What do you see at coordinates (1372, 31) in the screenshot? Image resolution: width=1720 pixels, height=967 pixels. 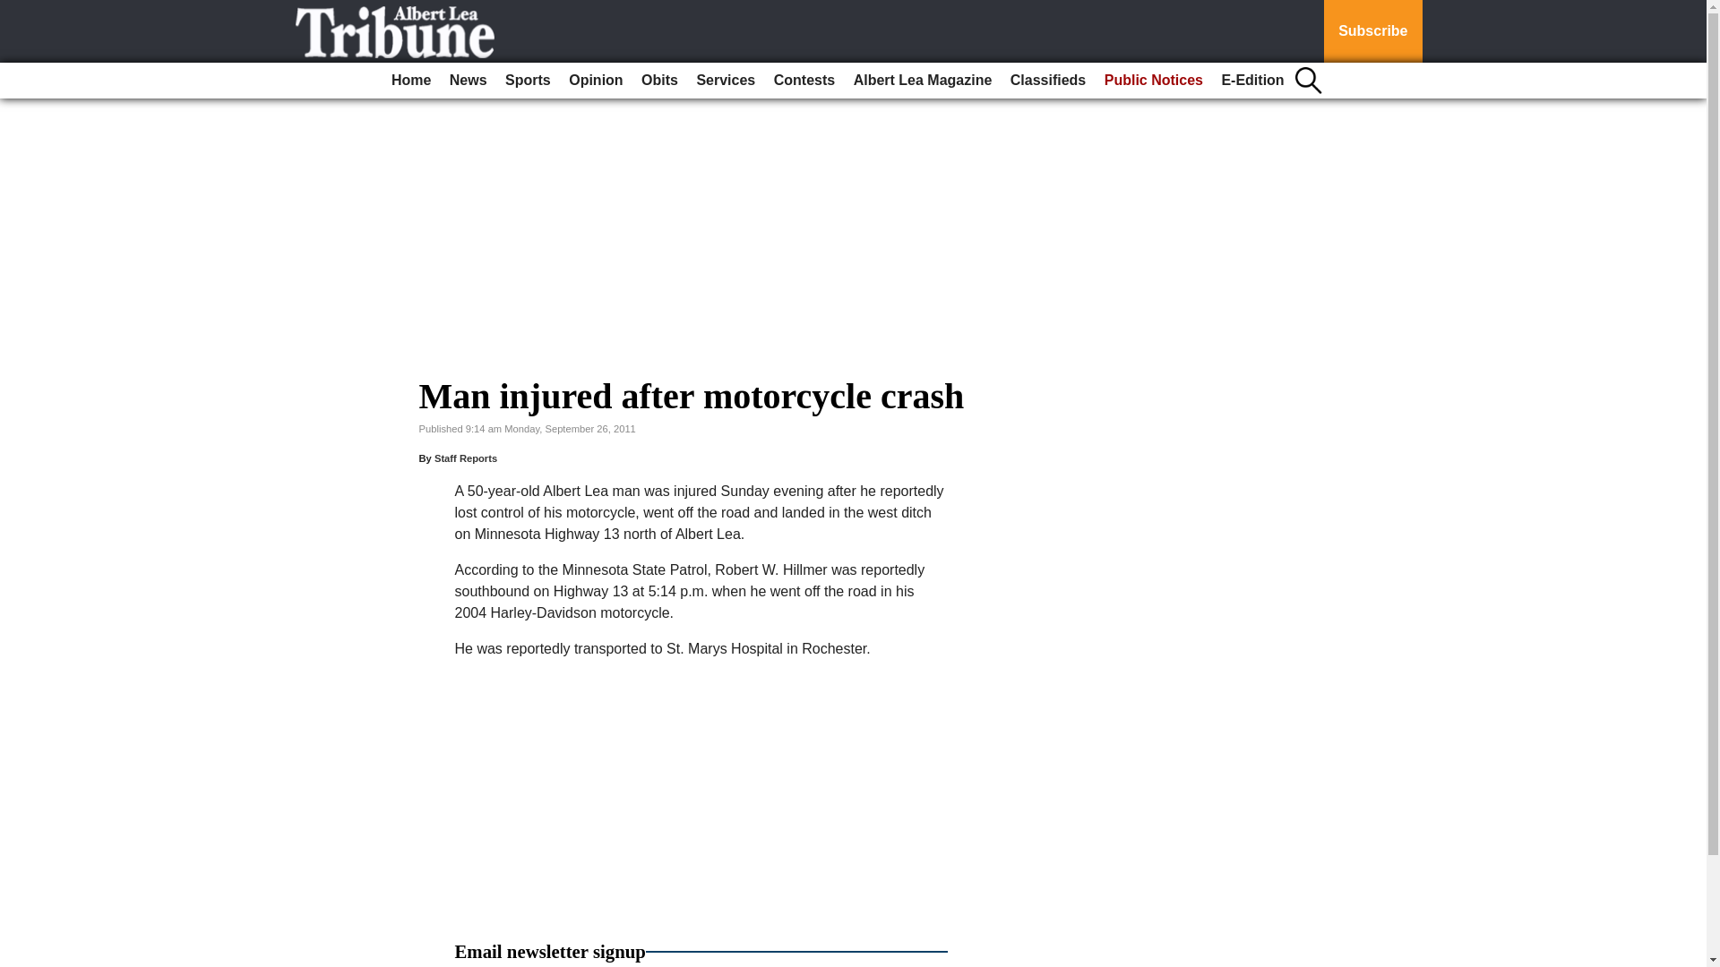 I see `Subscribe` at bounding box center [1372, 31].